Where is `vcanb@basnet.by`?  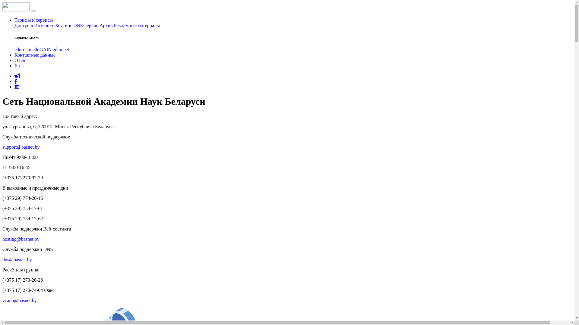 vcanb@basnet.by is located at coordinates (20, 300).